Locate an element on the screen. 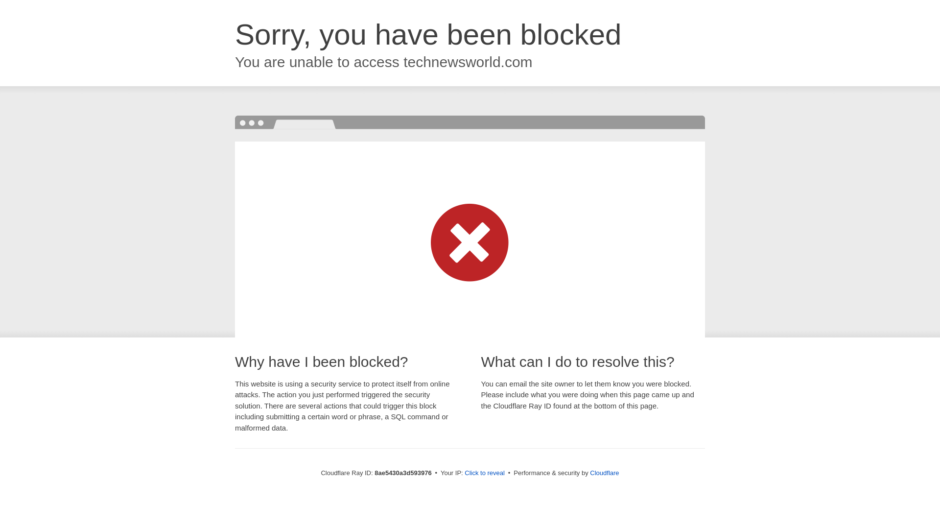  Cloudflare is located at coordinates (604, 473).